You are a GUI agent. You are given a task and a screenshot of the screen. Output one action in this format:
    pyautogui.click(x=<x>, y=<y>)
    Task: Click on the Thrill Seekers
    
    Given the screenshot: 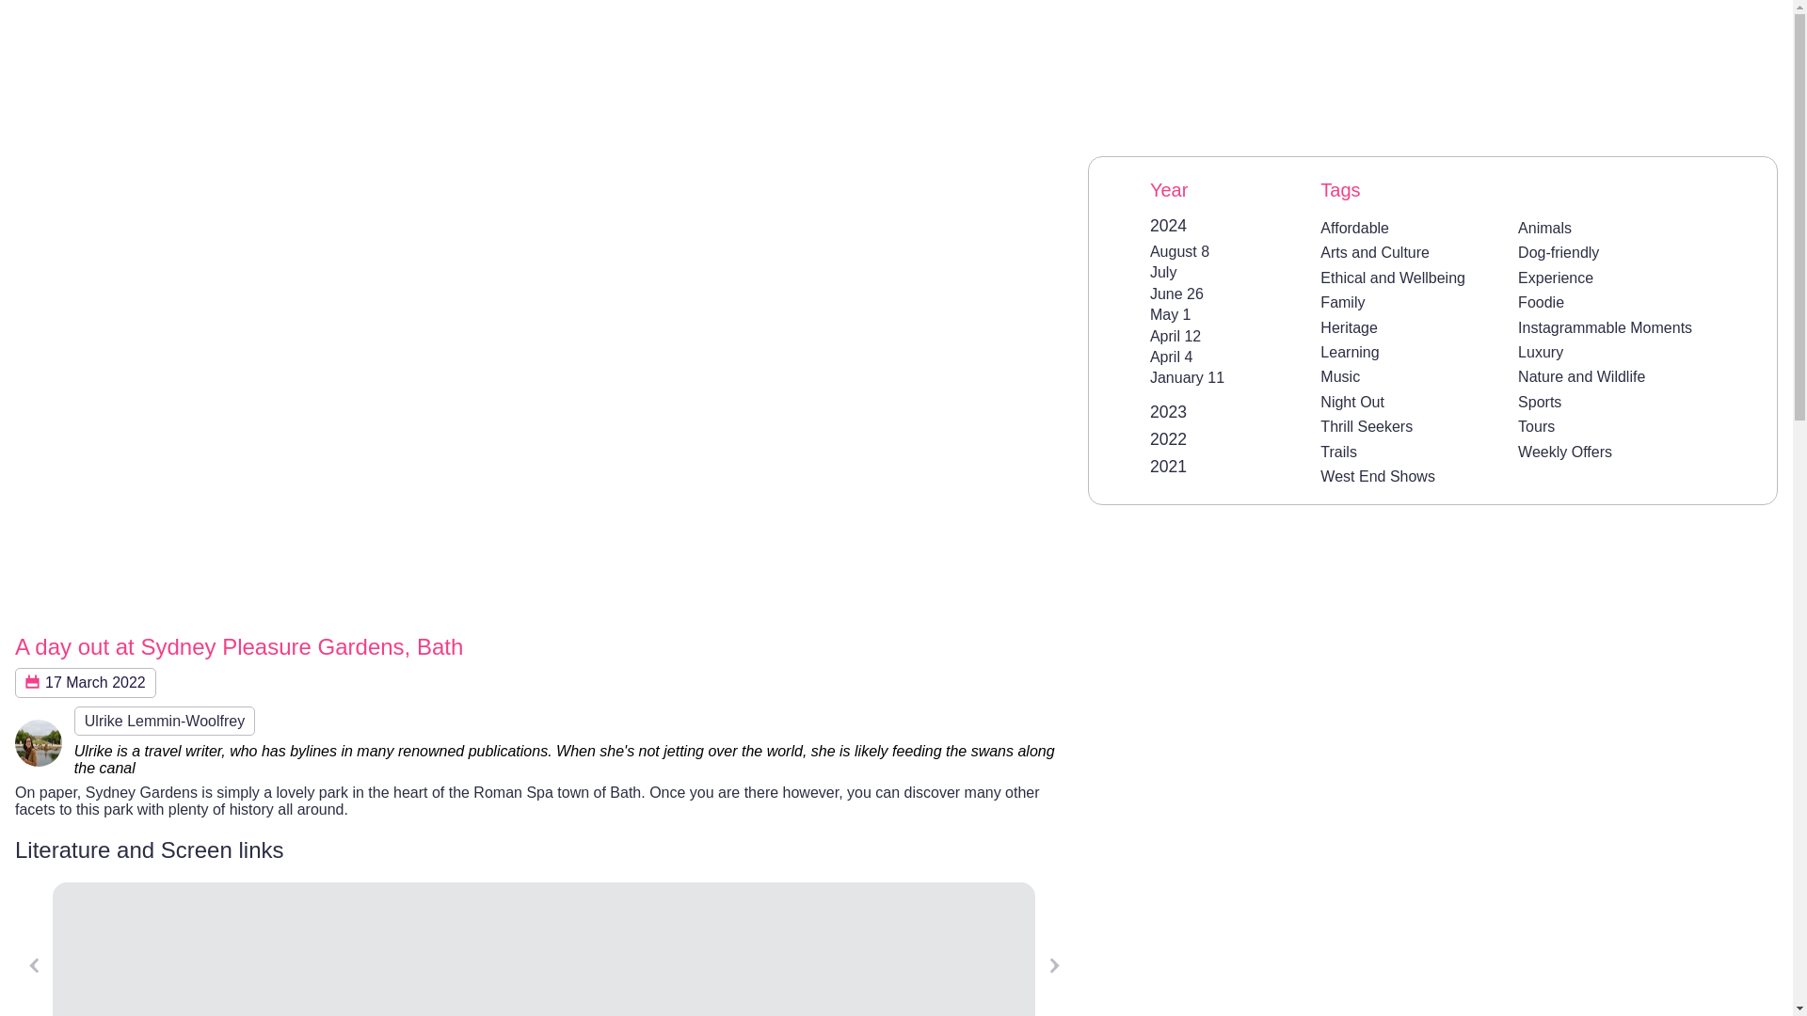 What is the action you would take?
    pyautogui.click(x=1367, y=426)
    